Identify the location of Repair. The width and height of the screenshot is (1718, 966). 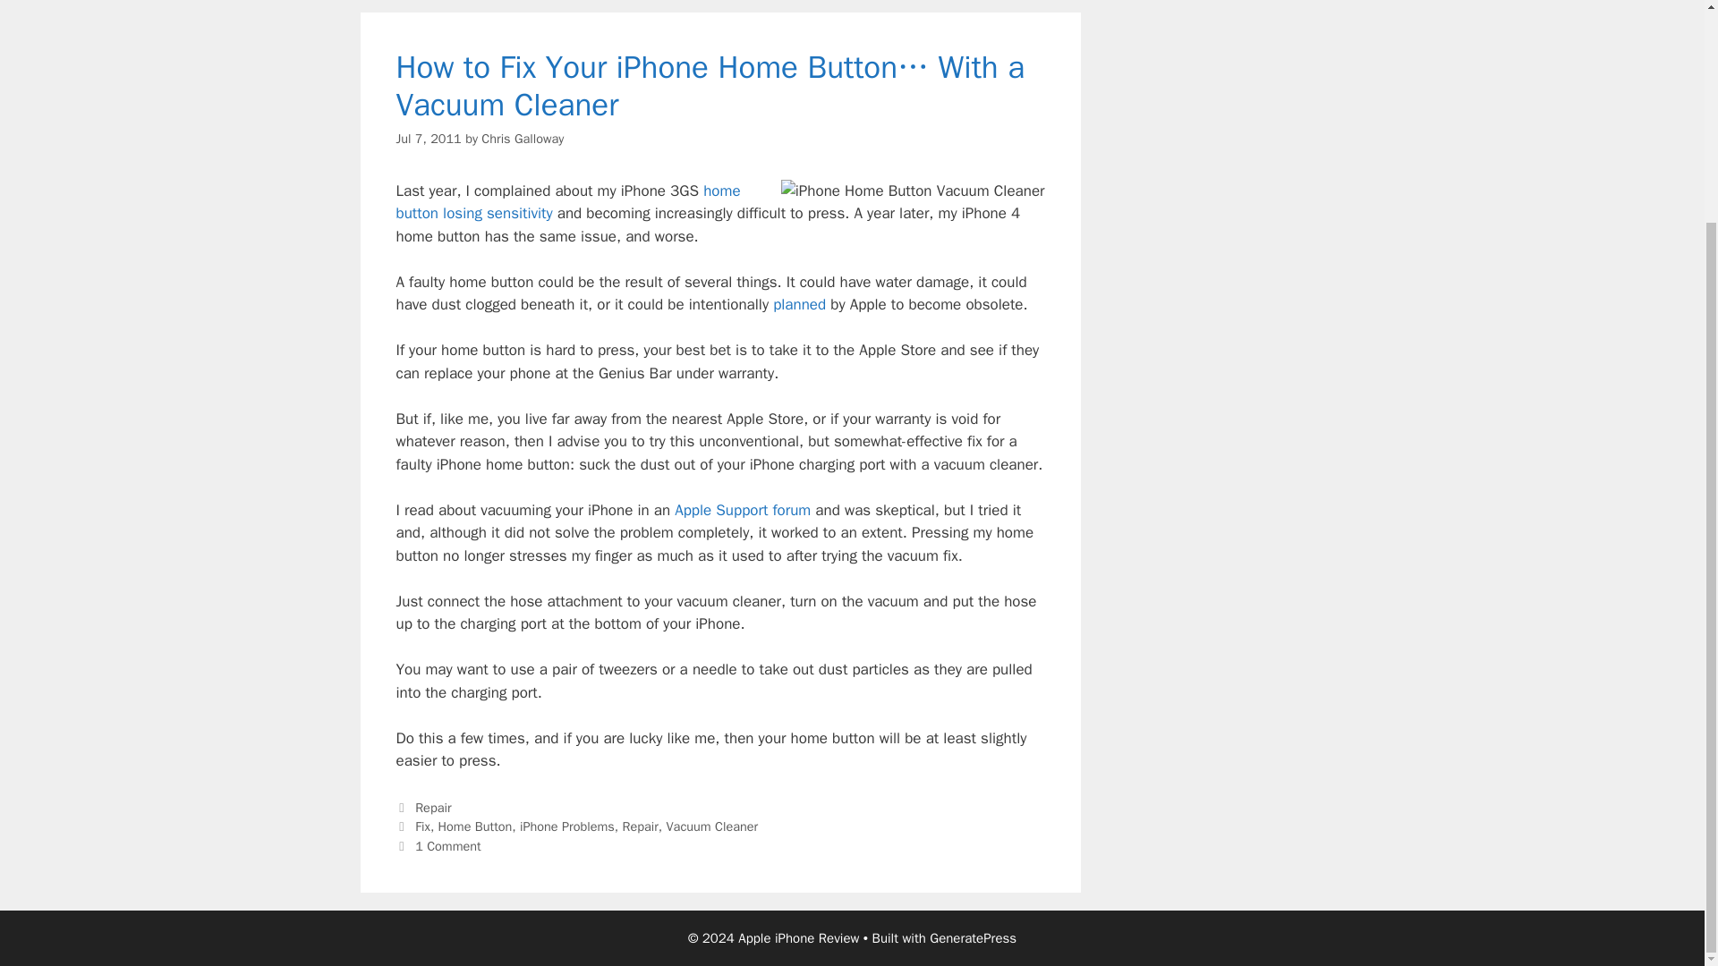
(640, 826).